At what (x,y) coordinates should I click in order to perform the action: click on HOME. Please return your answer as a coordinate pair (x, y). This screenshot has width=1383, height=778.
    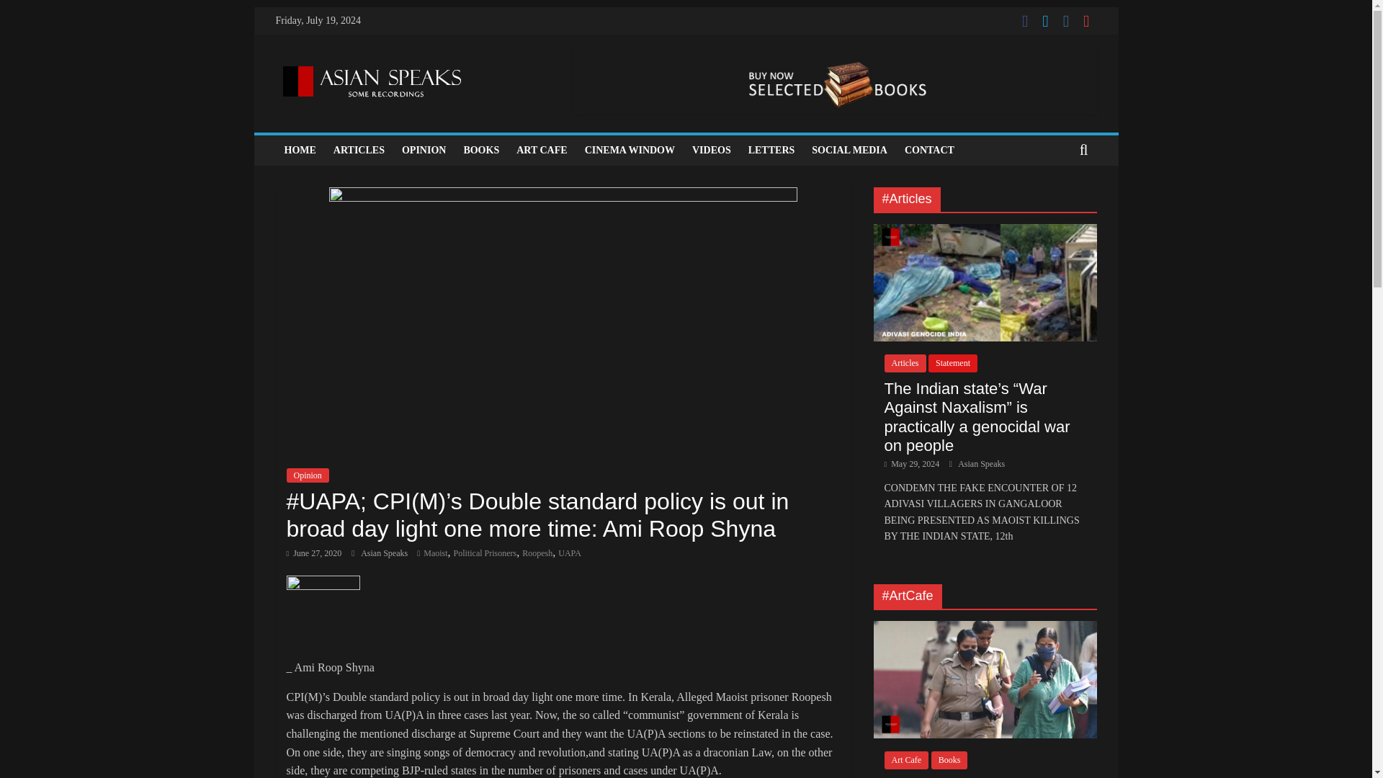
    Looking at the image, I should click on (300, 150).